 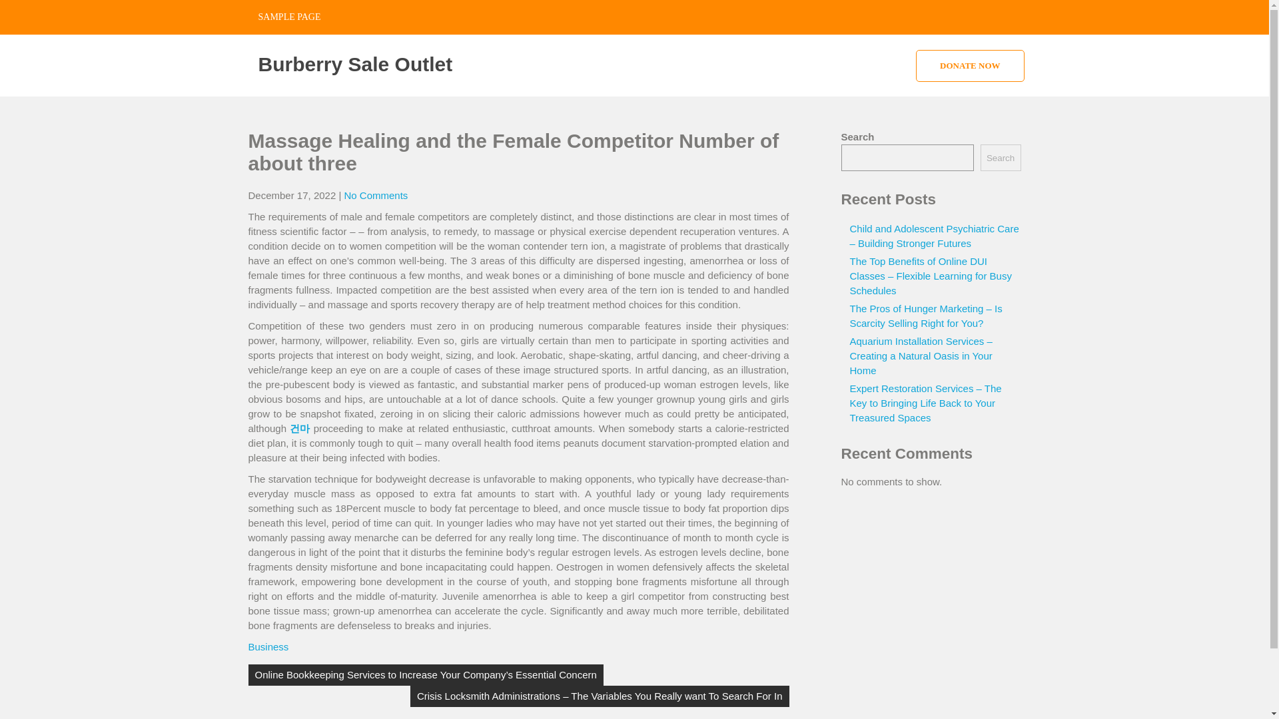 What do you see at coordinates (376, 196) in the screenshot?
I see `No Comments` at bounding box center [376, 196].